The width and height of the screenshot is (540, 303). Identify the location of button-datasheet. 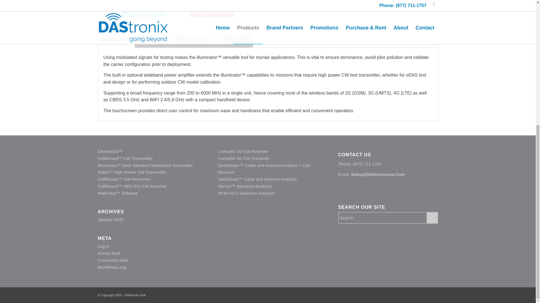
(143, 9).